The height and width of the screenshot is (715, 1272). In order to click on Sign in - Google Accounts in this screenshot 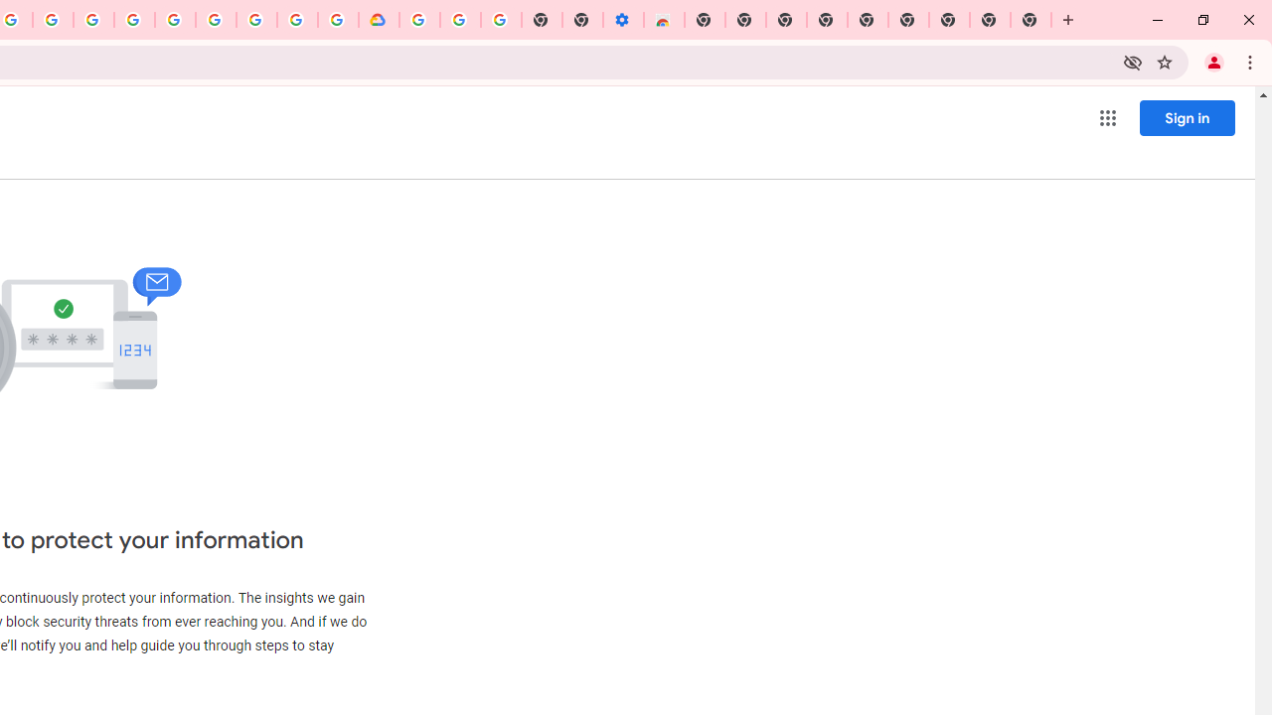, I will do `click(419, 20)`.